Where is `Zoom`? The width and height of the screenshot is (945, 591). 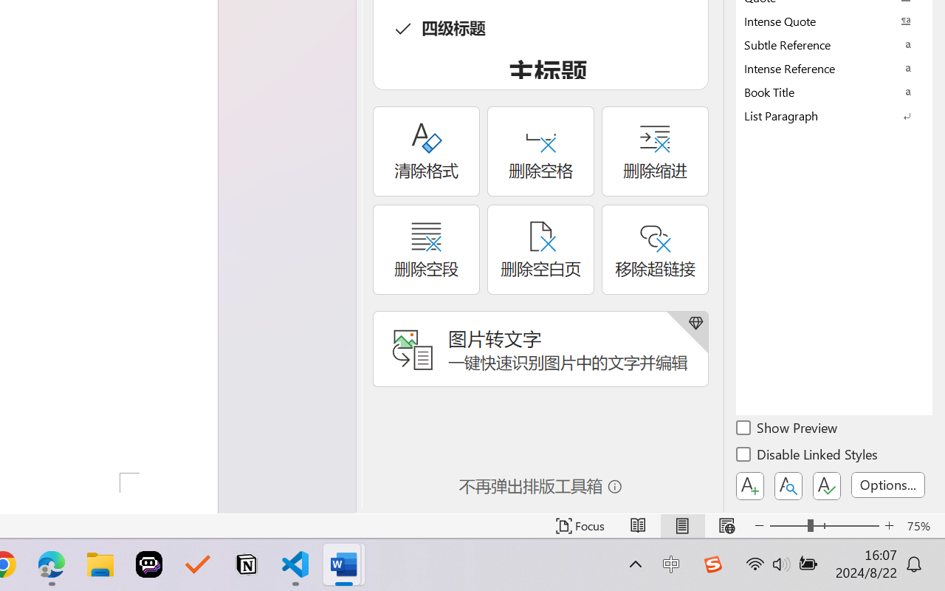 Zoom is located at coordinates (824, 526).